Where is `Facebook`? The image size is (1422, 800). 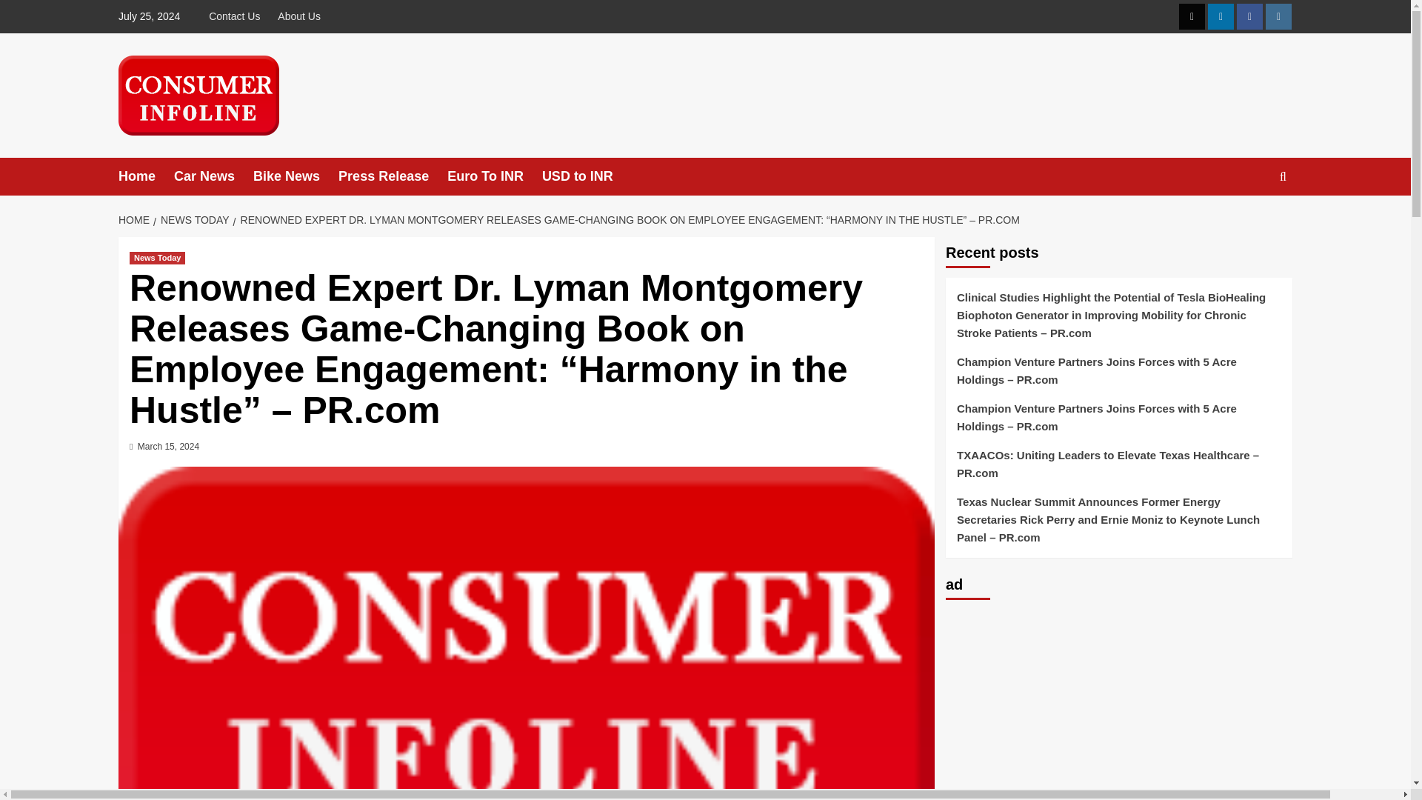
Facebook is located at coordinates (1249, 16).